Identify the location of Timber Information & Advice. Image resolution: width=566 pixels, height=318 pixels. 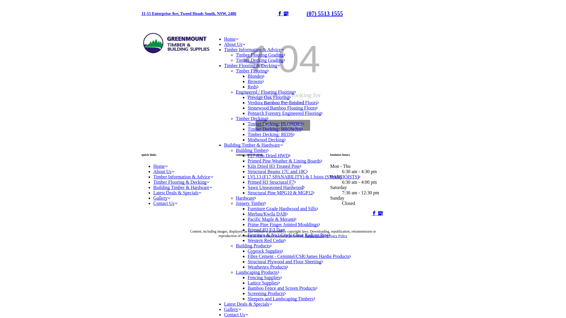
(183, 177).